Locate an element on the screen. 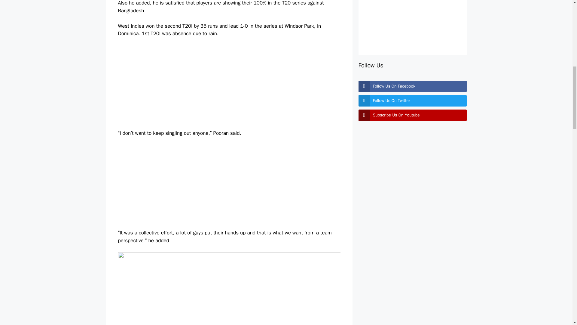 The image size is (577, 325). Follow Us On Twitter is located at coordinates (412, 101).